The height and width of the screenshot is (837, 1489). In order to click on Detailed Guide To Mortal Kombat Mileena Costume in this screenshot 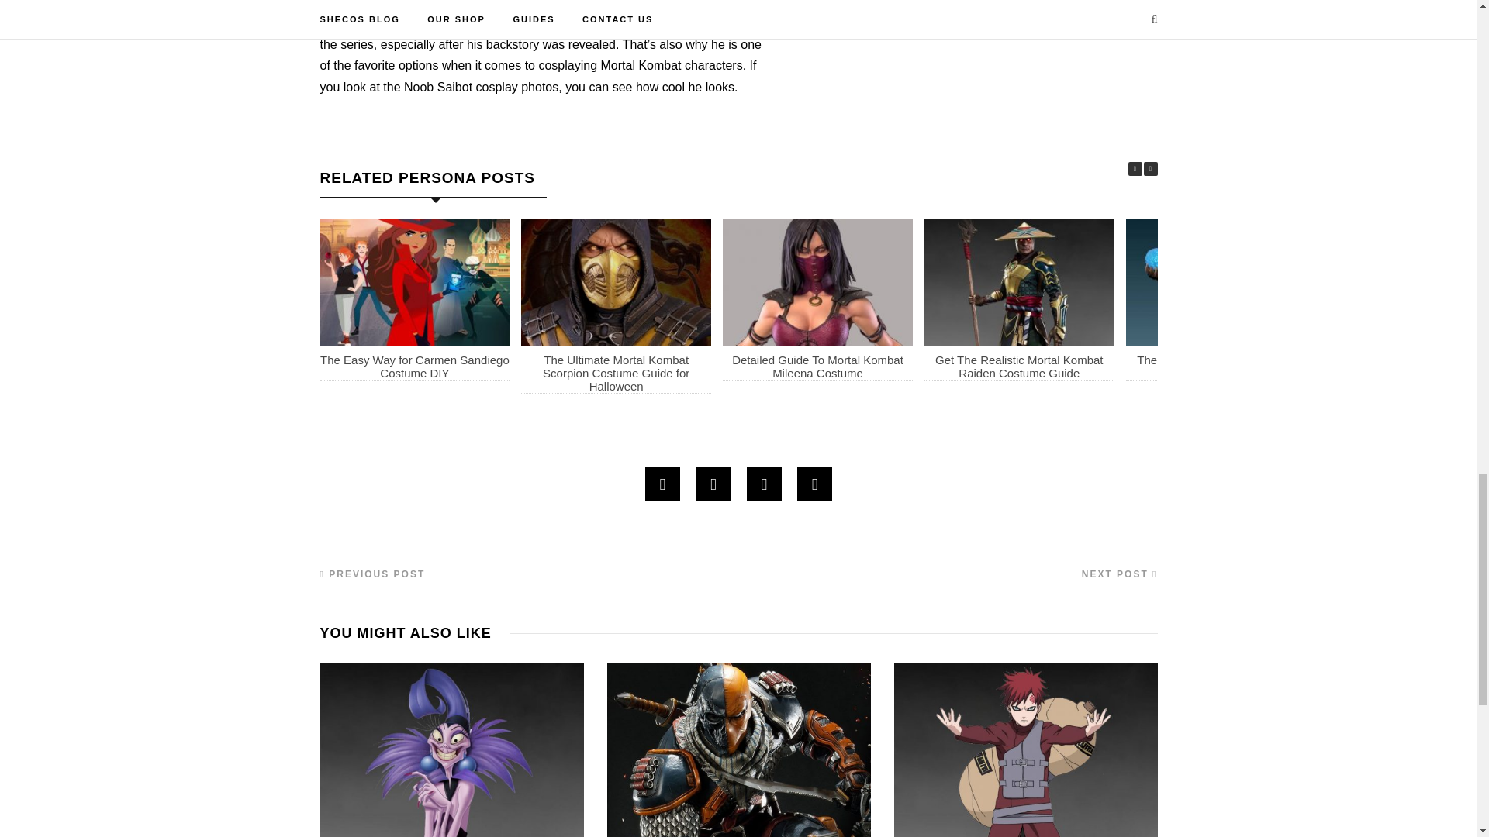, I will do `click(817, 366)`.